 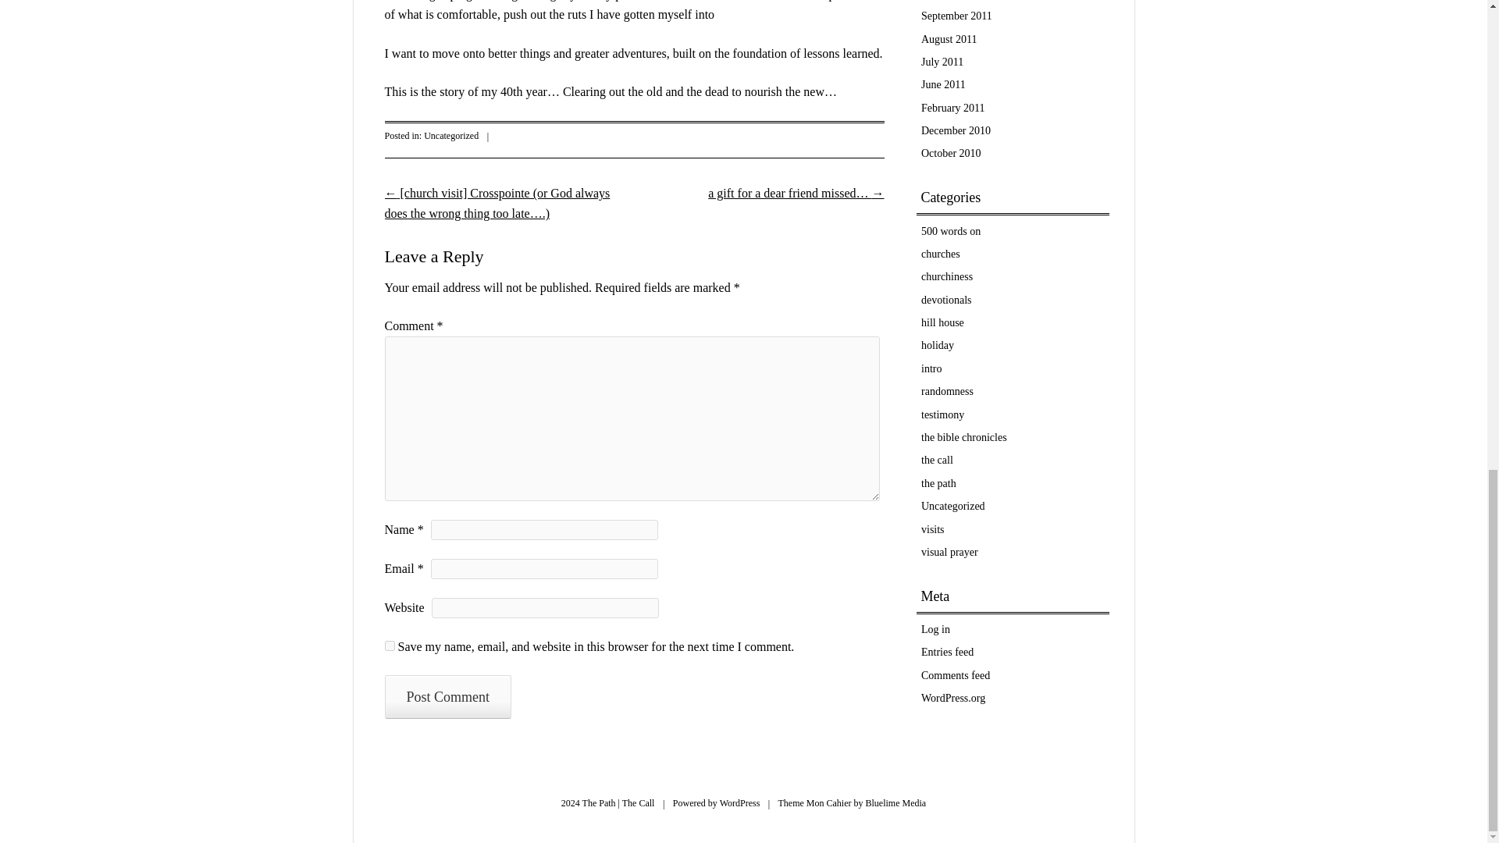 I want to click on yes, so click(x=389, y=645).